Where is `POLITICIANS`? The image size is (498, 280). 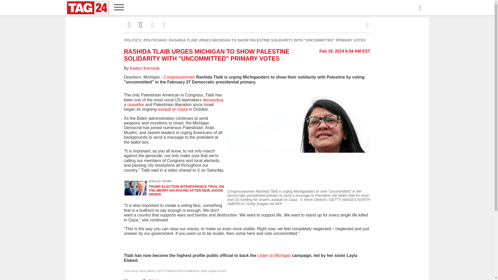 POLITICIANS is located at coordinates (155, 40).